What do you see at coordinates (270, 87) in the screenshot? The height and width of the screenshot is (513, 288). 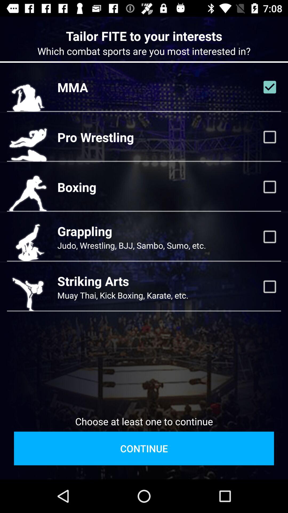 I see `select sport` at bounding box center [270, 87].